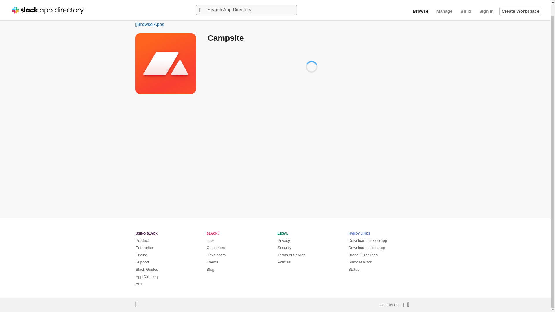 The image size is (555, 312). I want to click on Support, so click(143, 262).